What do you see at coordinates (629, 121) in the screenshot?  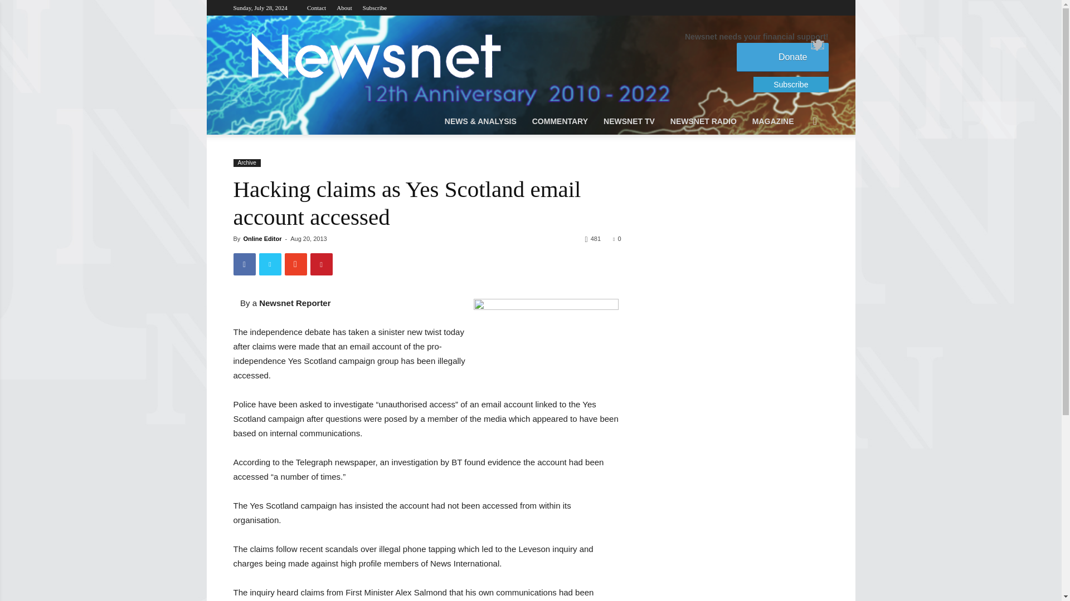 I see `NEWSNET TV` at bounding box center [629, 121].